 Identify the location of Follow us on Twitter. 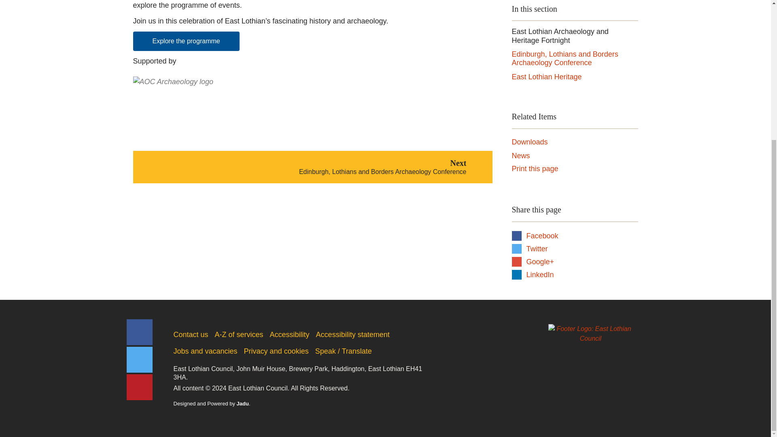
(529, 142).